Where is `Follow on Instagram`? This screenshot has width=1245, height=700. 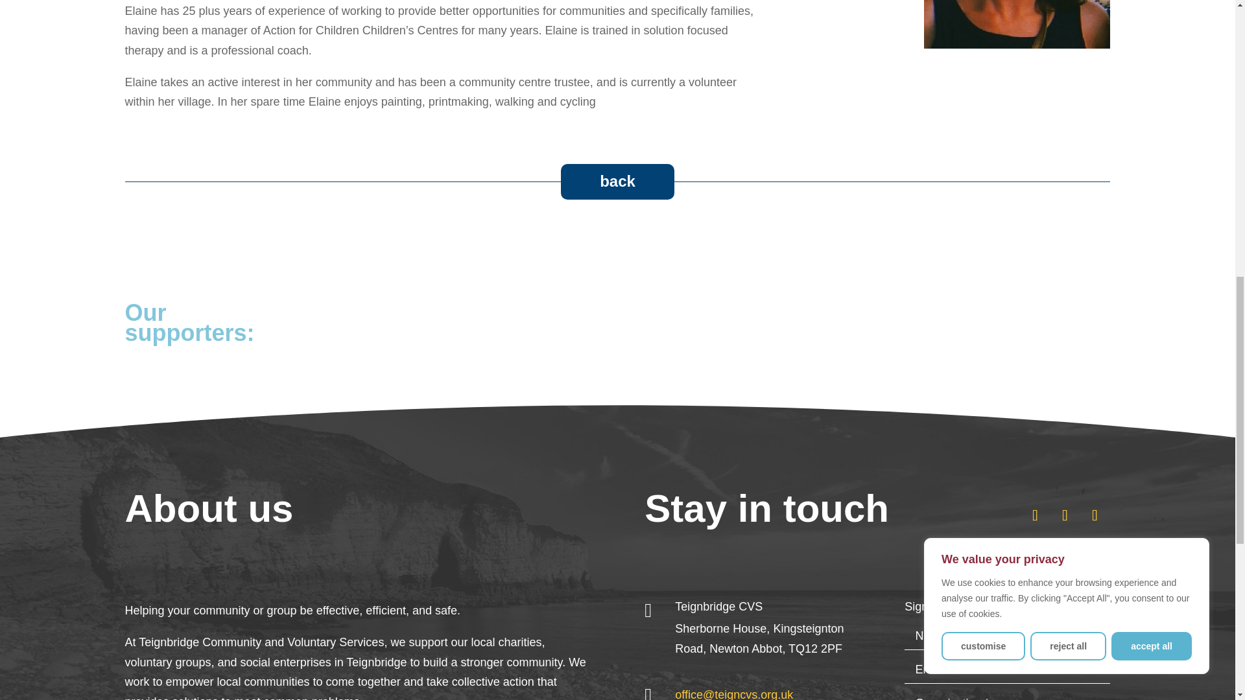 Follow on Instagram is located at coordinates (1095, 515).